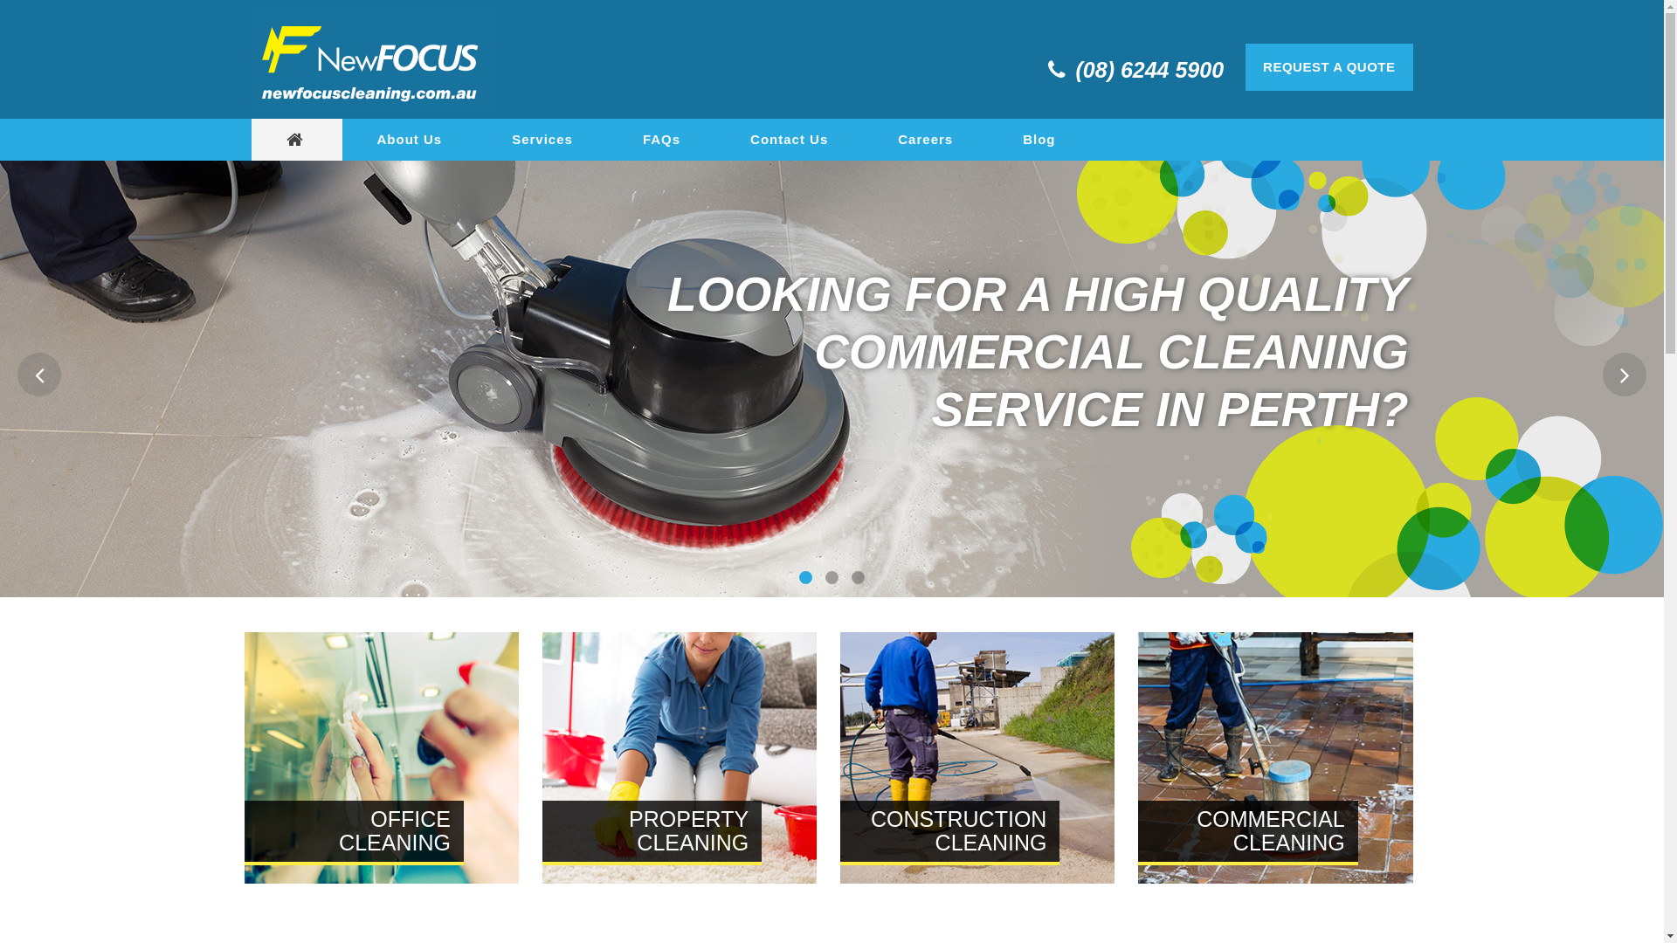 The height and width of the screenshot is (943, 1677). I want to click on Blog, so click(1039, 140).